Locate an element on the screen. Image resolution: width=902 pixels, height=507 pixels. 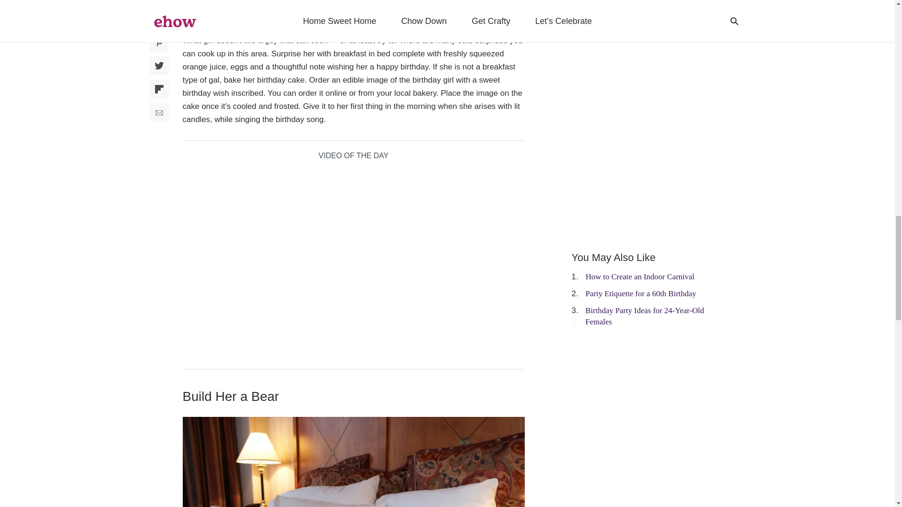
How to Create an Indoor Carnival is located at coordinates (640, 277).